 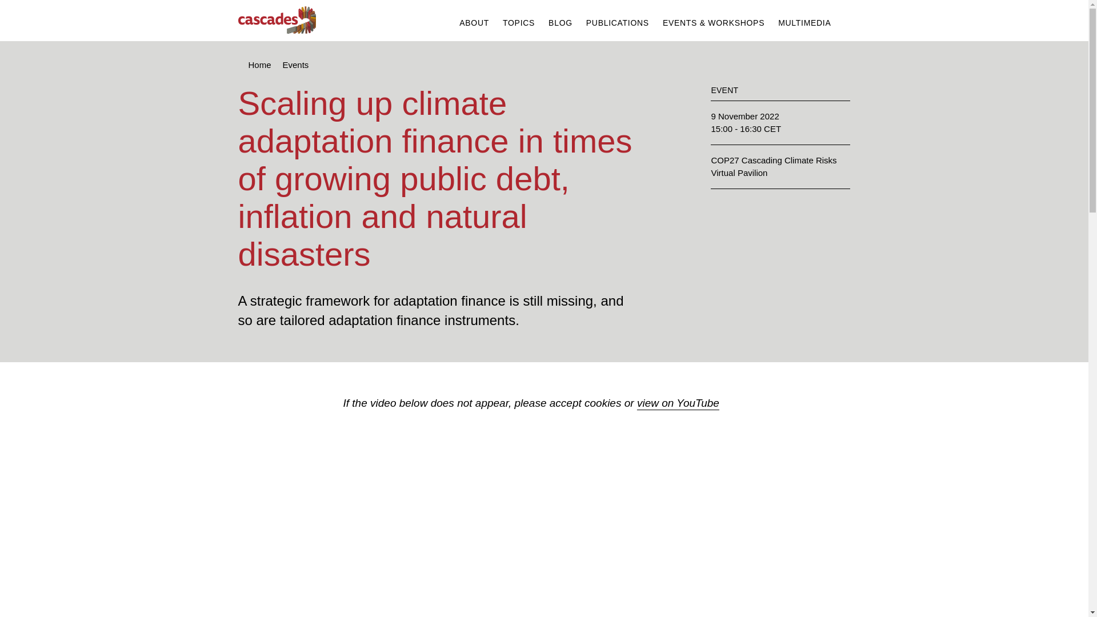 I want to click on view on YouTube, so click(x=678, y=403).